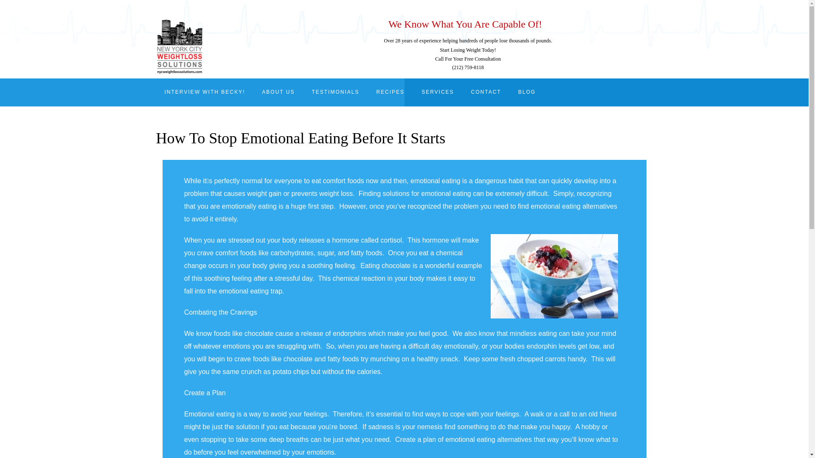 The height and width of the screenshot is (458, 815). Describe the element at coordinates (335, 92) in the screenshot. I see `TESTIMONIALS` at that location.